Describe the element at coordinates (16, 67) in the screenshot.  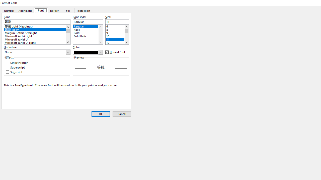
I see `Superscript` at that location.